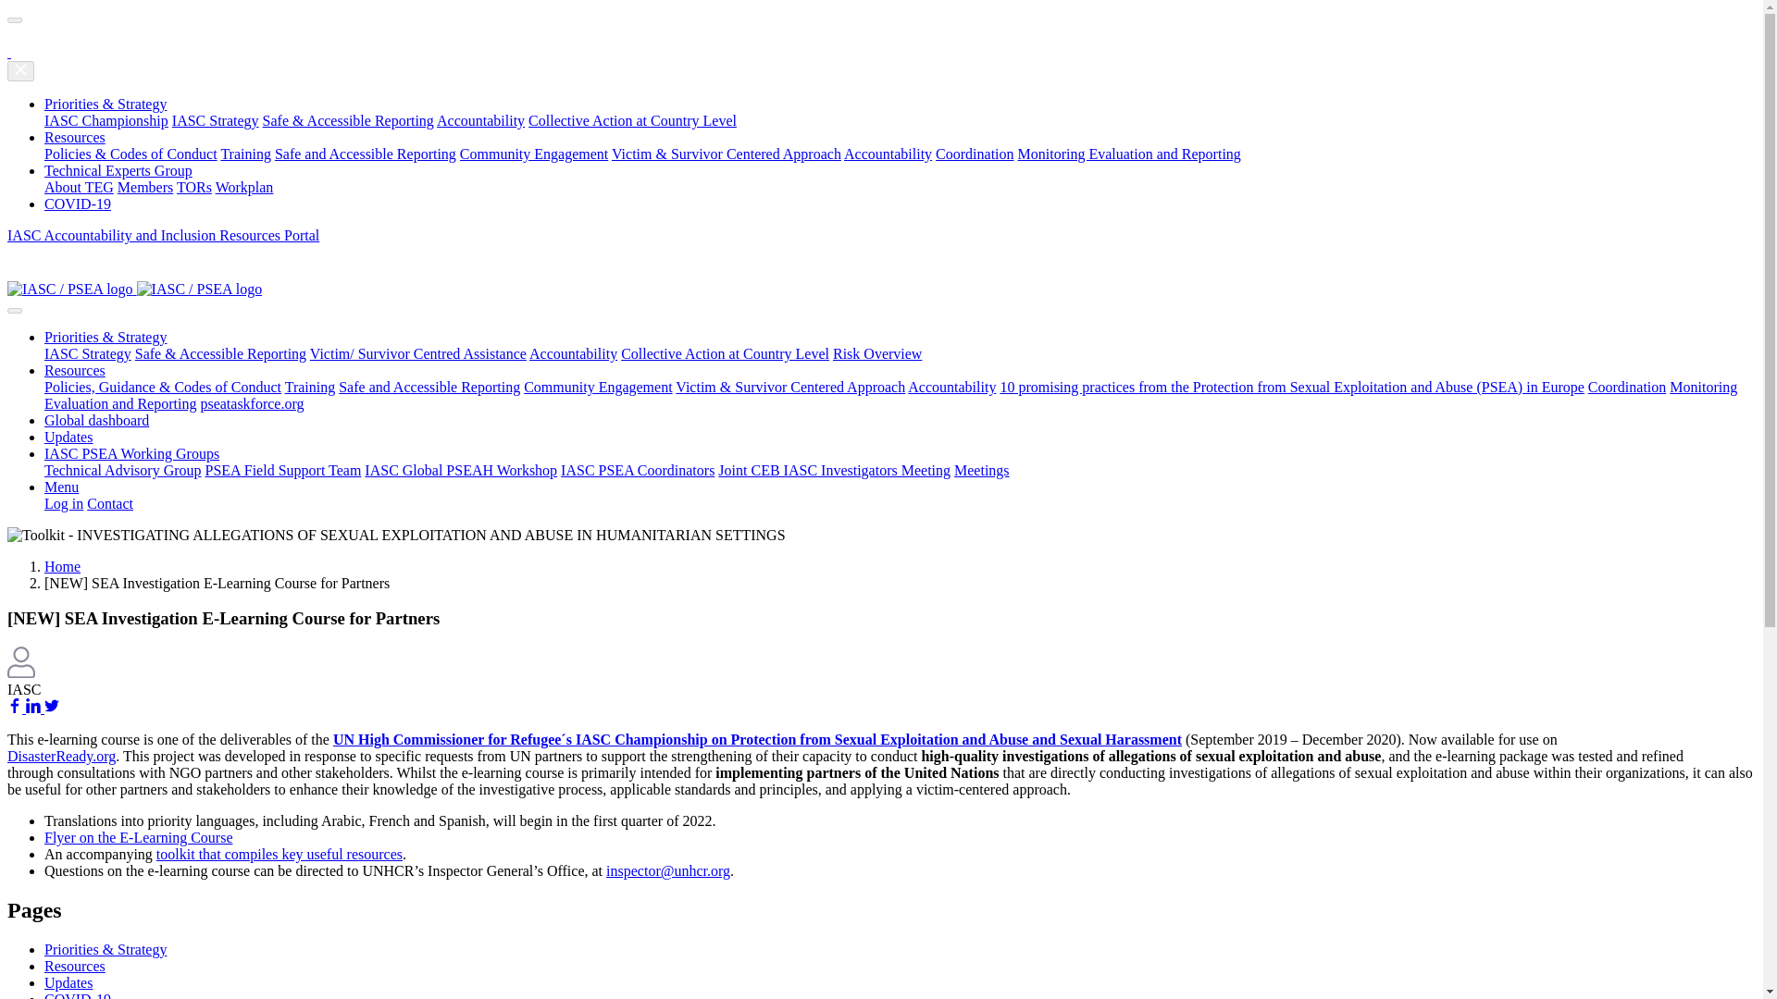 The width and height of the screenshot is (1777, 999). Describe the element at coordinates (480, 120) in the screenshot. I see `Accountability` at that location.